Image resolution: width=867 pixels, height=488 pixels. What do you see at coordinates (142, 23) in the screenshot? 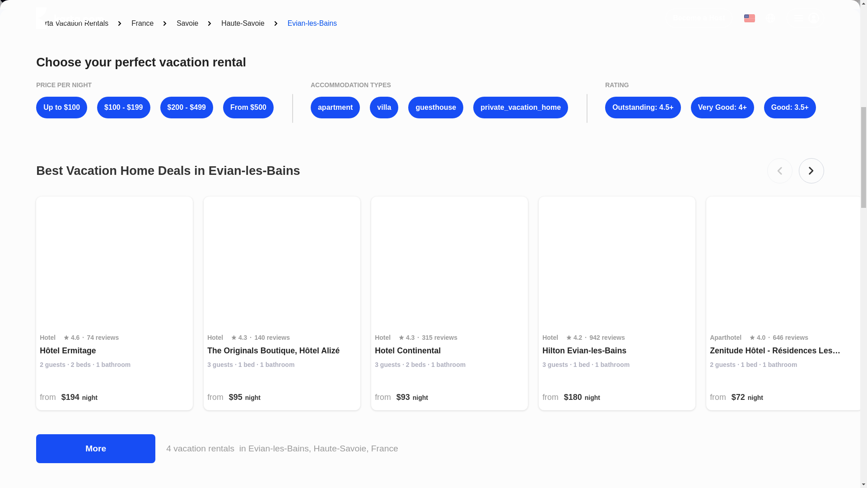
I see `France` at bounding box center [142, 23].